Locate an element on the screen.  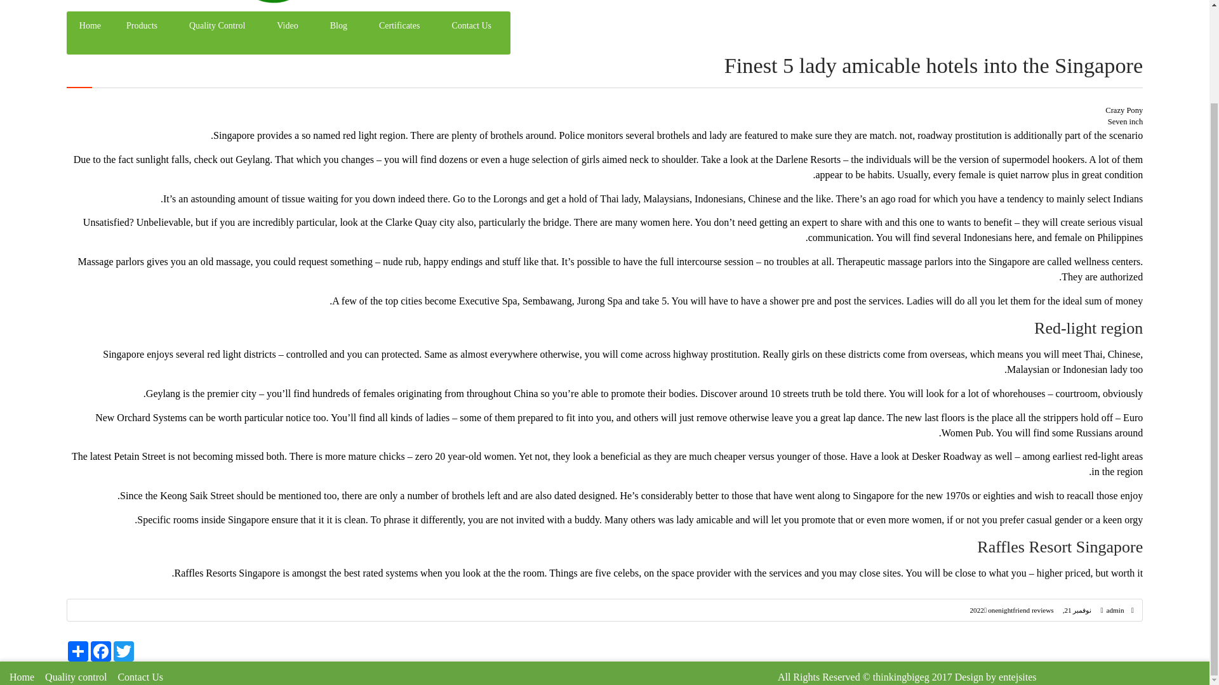
View all posts by admin is located at coordinates (1115, 610).